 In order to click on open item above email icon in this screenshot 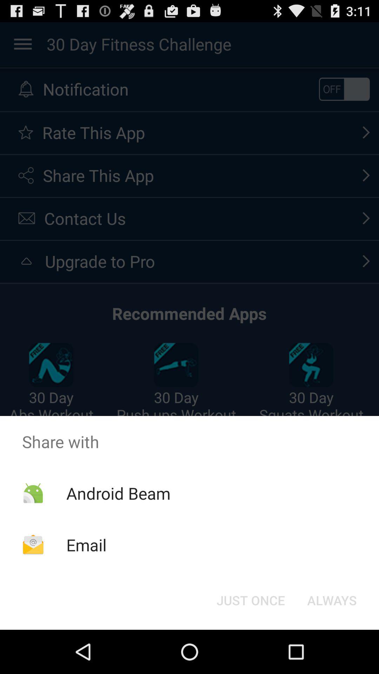, I will do `click(118, 493)`.